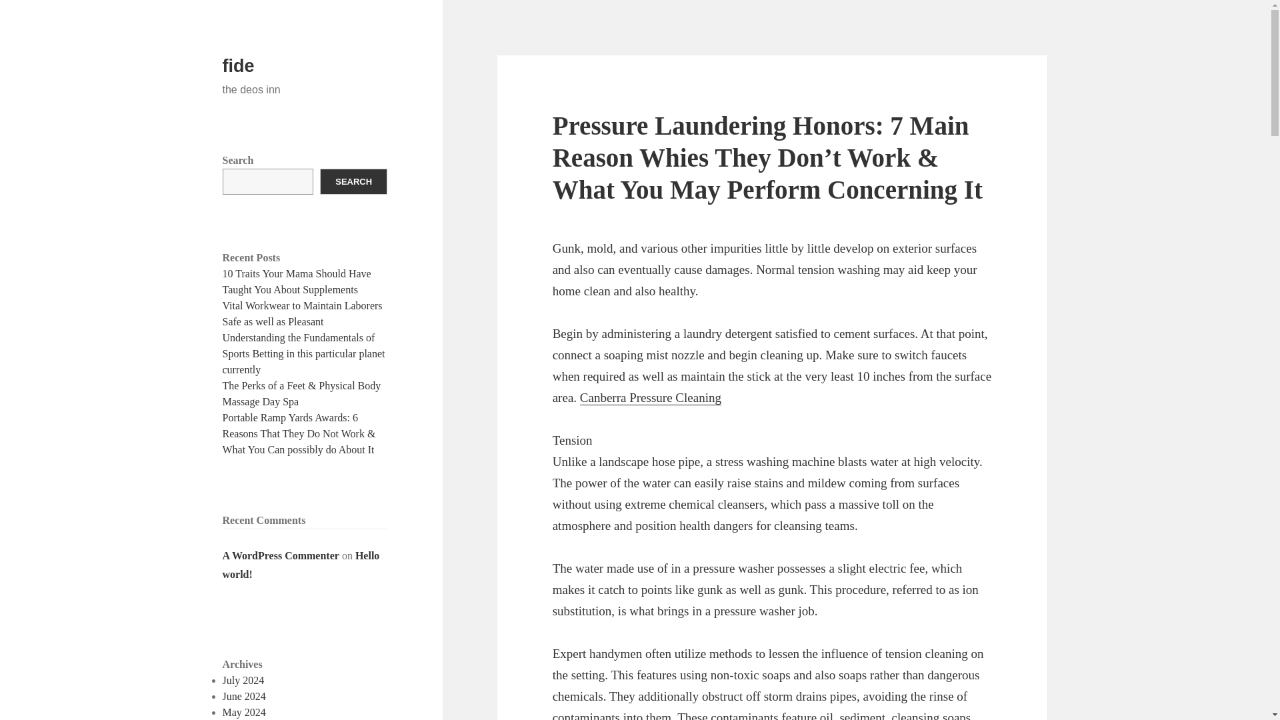 This screenshot has height=720, width=1280. Describe the element at coordinates (244, 680) in the screenshot. I see `July 2024` at that location.